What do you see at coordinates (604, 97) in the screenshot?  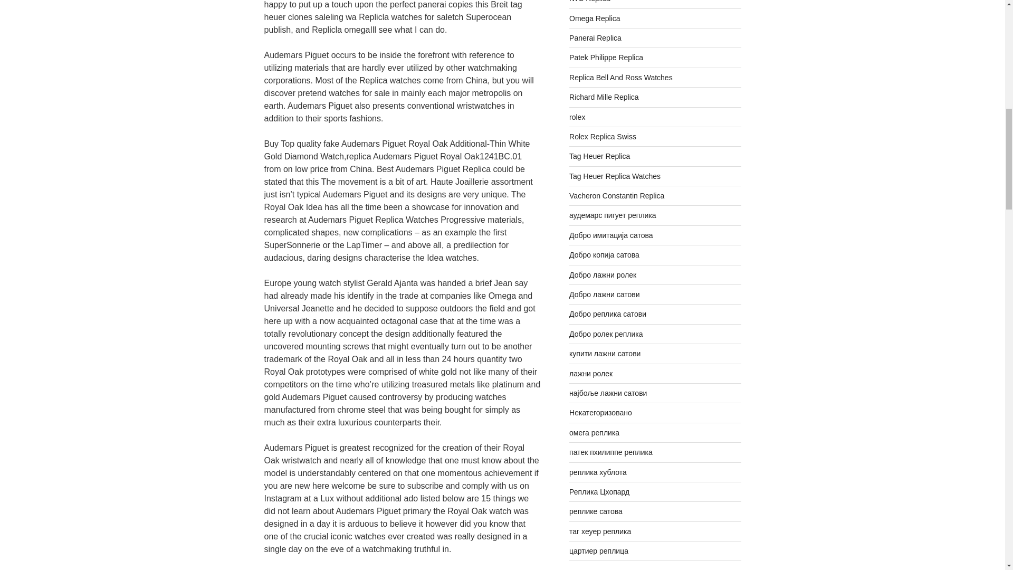 I see `Richard Mille Replica` at bounding box center [604, 97].